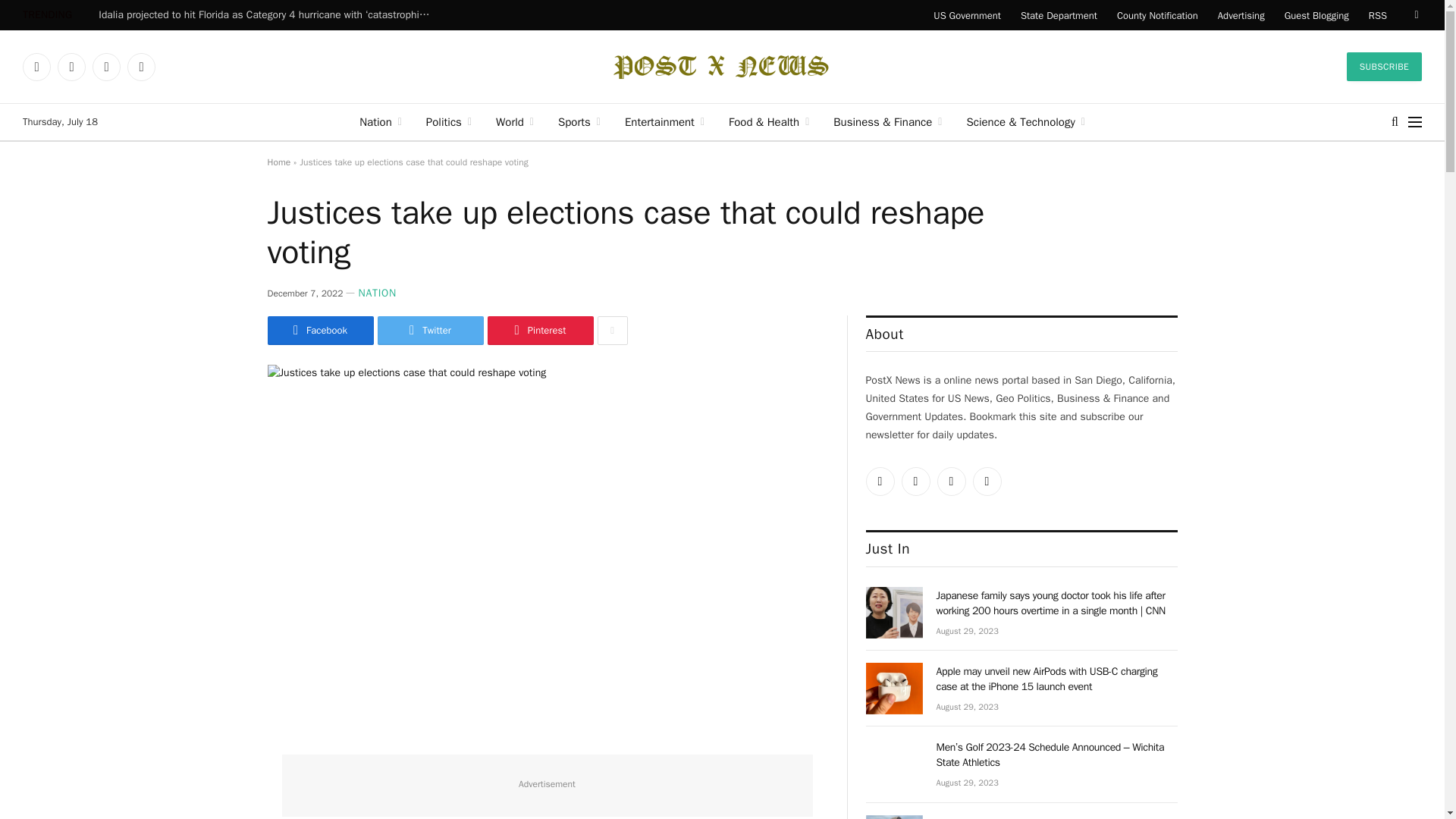 The width and height of the screenshot is (1456, 819). I want to click on RSS, so click(141, 67).